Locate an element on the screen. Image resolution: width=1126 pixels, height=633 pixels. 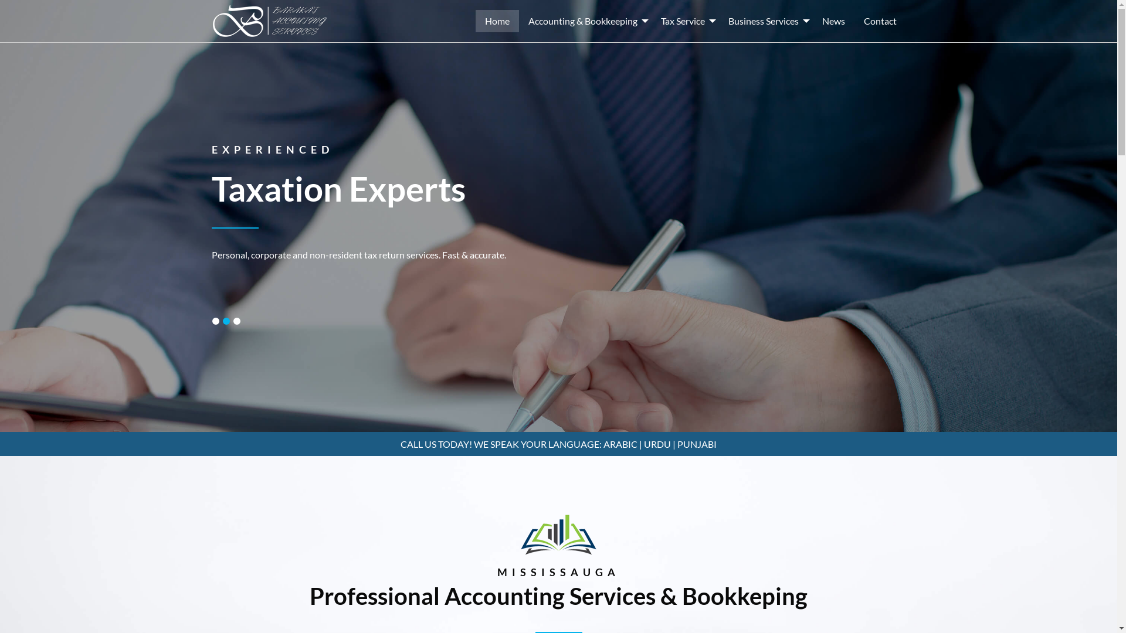
Contact is located at coordinates (880, 21).